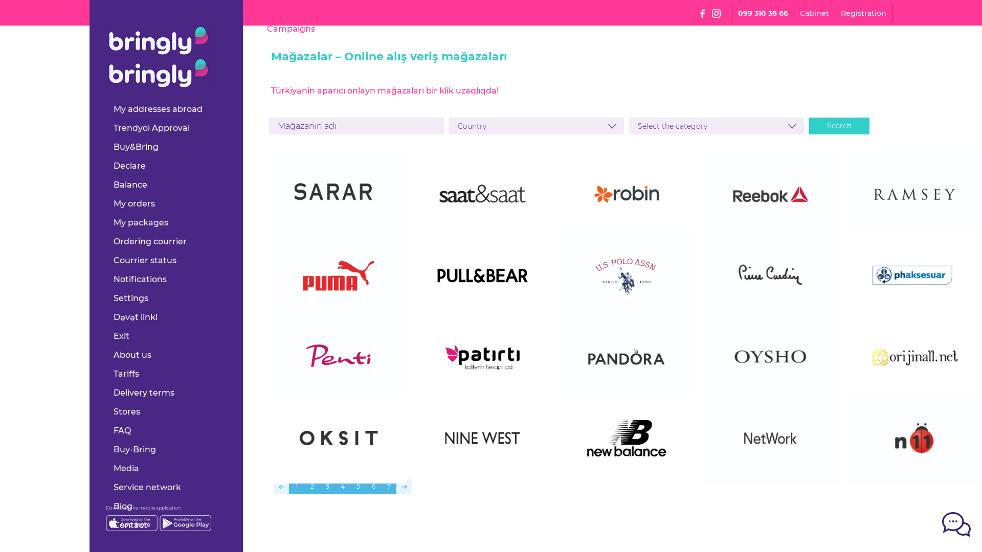 The image size is (982, 552). Describe the element at coordinates (134, 203) in the screenshot. I see `My orders` at that location.